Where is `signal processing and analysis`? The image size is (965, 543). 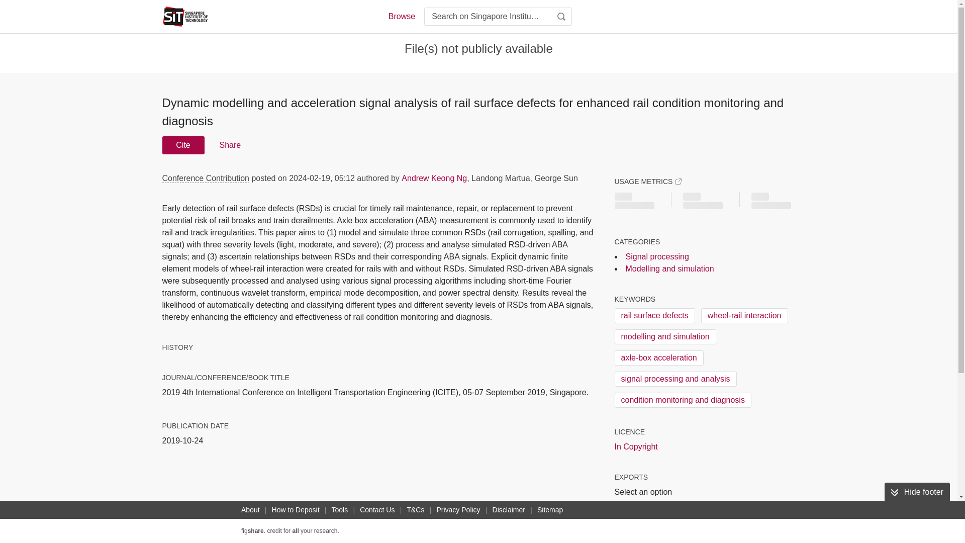 signal processing and analysis is located at coordinates (674, 379).